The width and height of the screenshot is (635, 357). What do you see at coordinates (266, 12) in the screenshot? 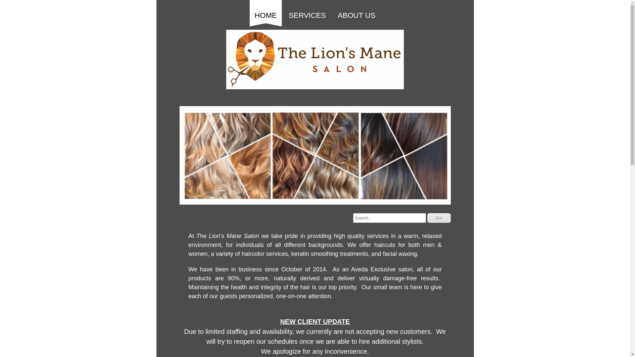
I see `HOME` at bounding box center [266, 12].